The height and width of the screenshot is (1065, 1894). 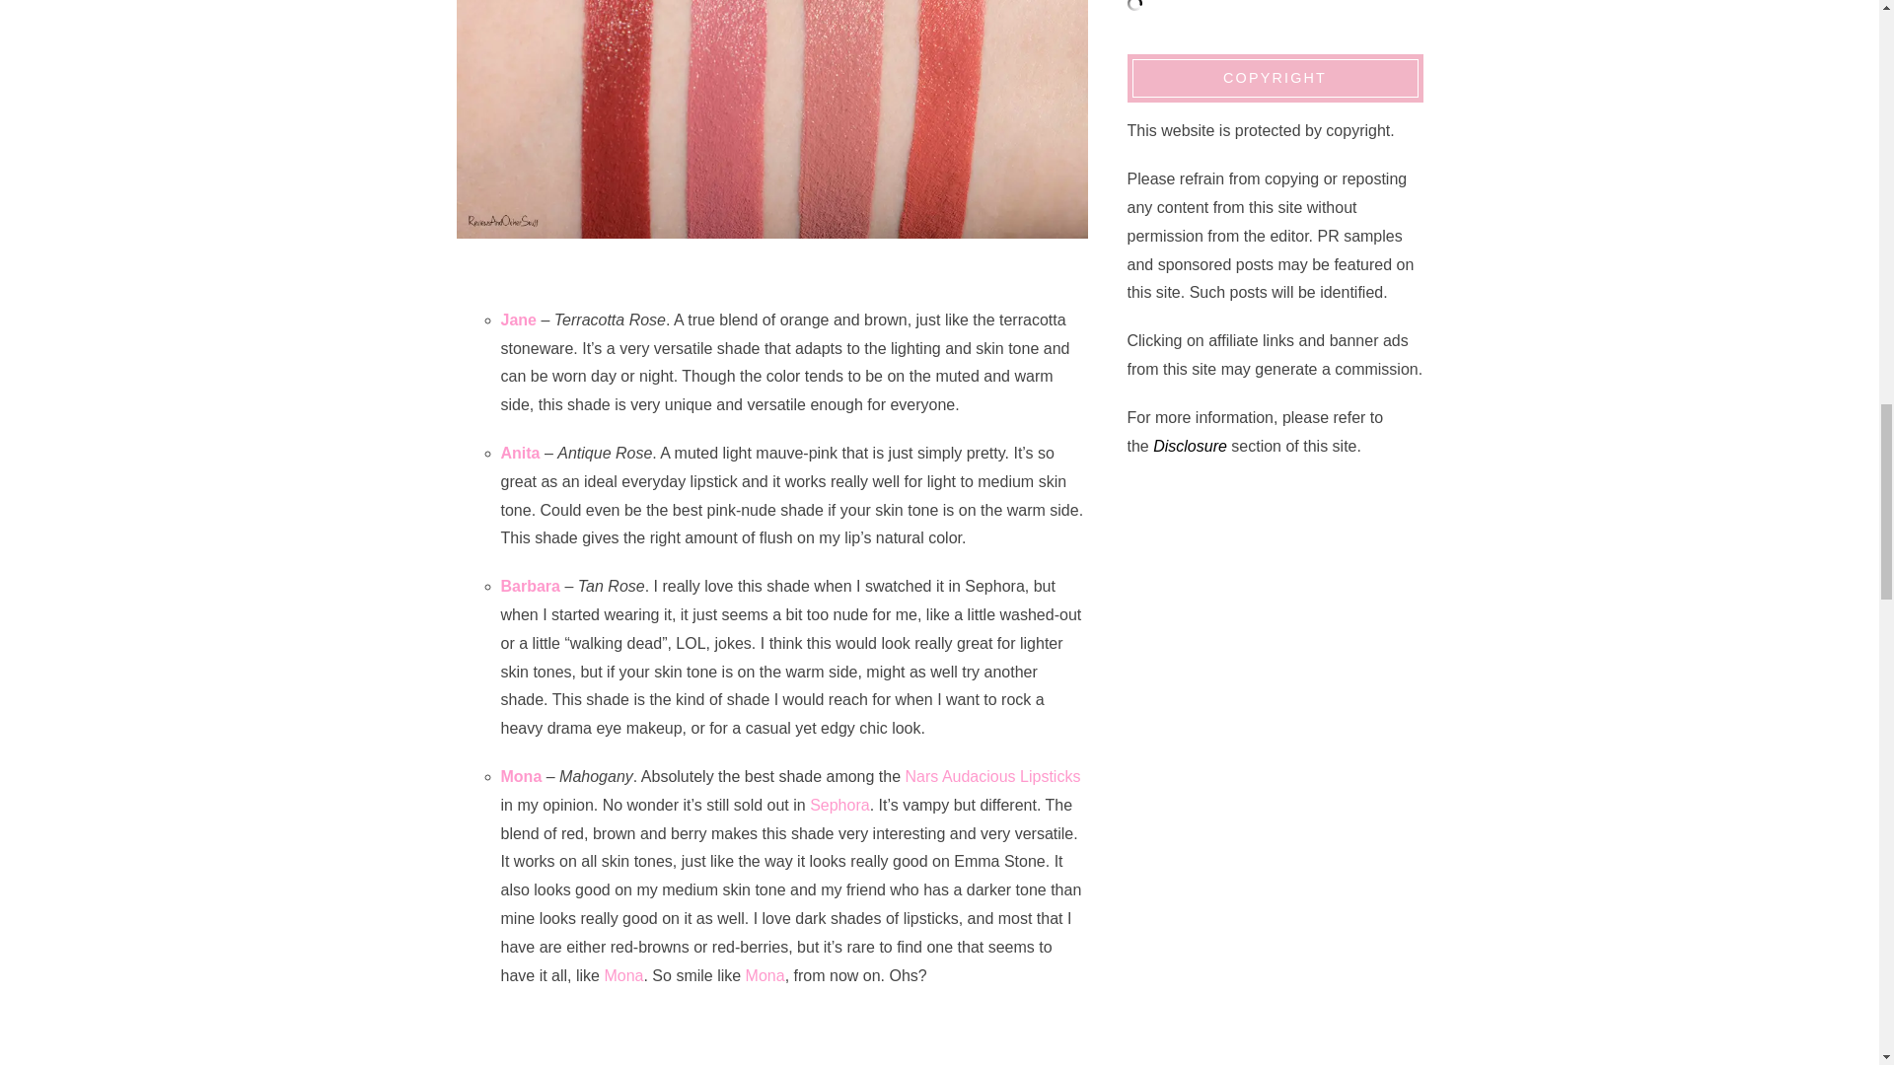 What do you see at coordinates (519, 319) in the screenshot?
I see `Jane` at bounding box center [519, 319].